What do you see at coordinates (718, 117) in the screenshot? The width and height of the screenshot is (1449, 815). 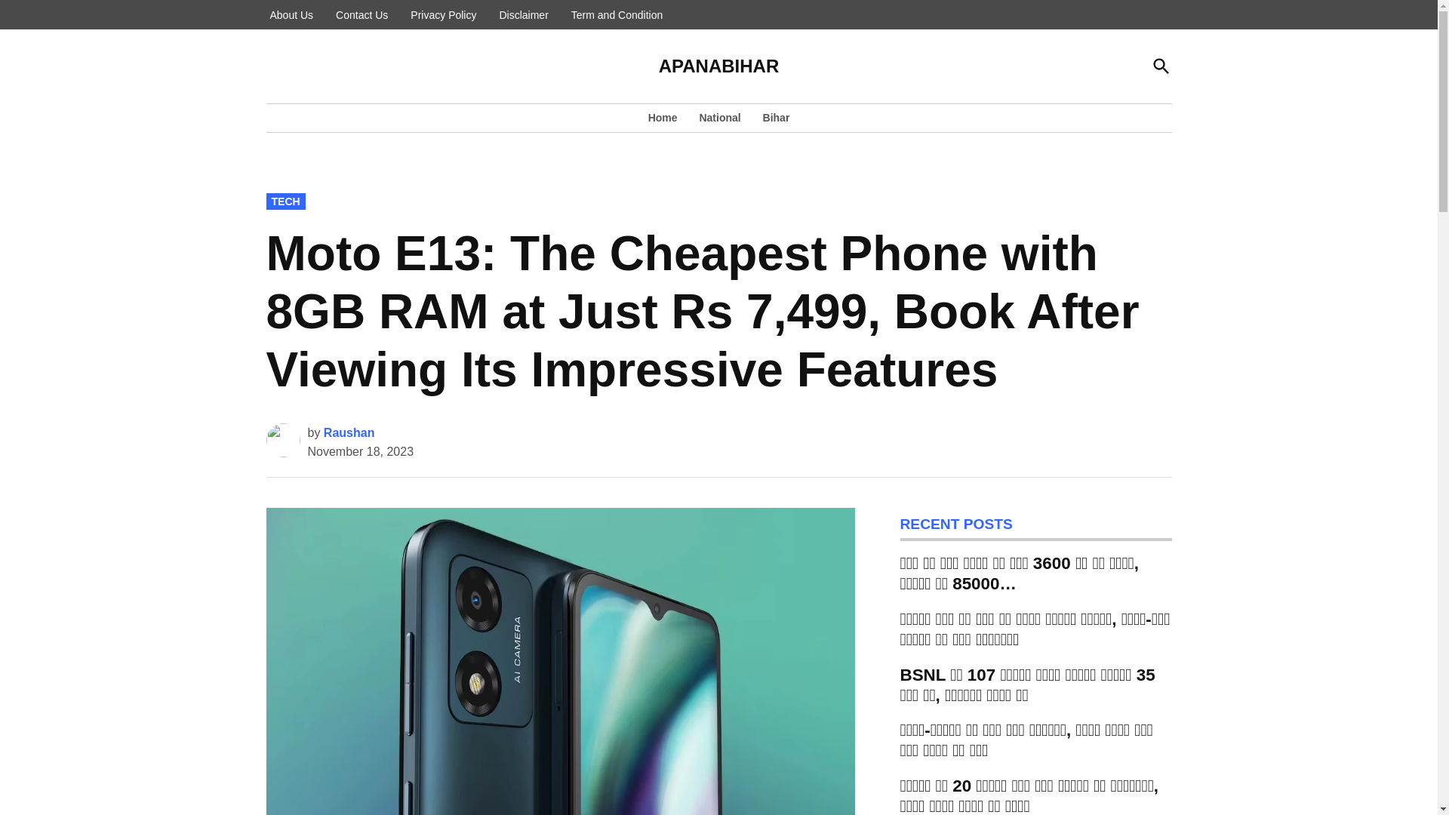 I see `National` at bounding box center [718, 117].